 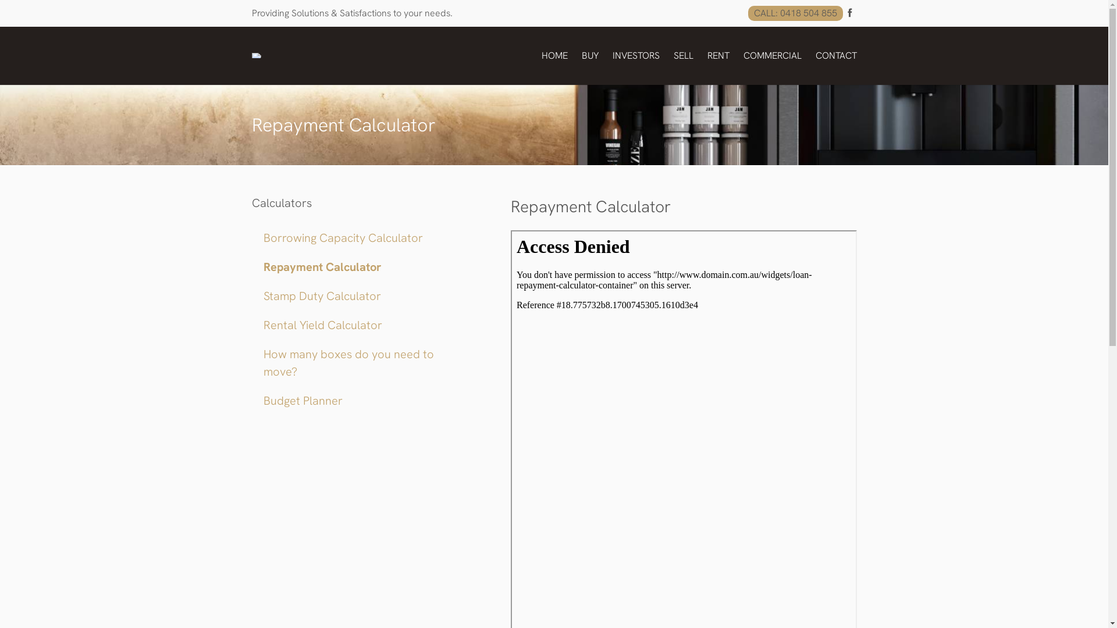 What do you see at coordinates (718, 56) in the screenshot?
I see `RENT` at bounding box center [718, 56].